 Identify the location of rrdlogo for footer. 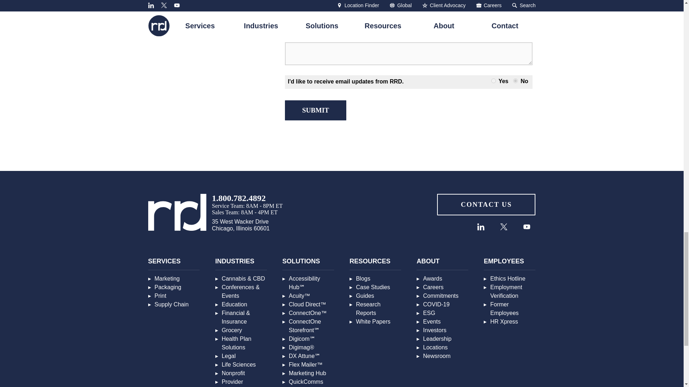
(177, 212).